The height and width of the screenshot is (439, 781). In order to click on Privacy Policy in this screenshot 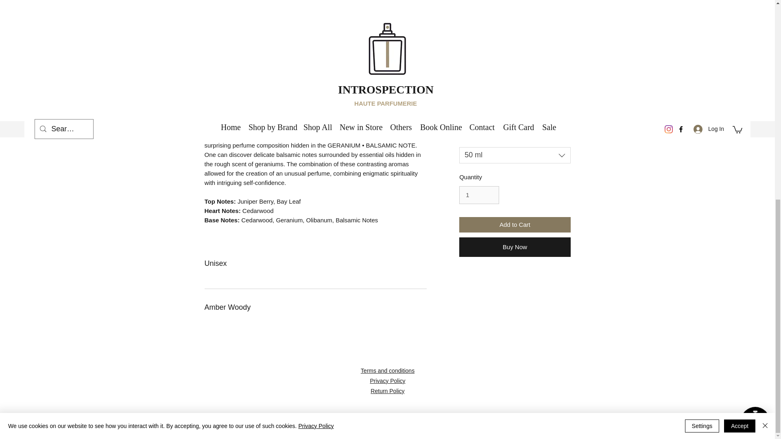, I will do `click(316, 61)`.